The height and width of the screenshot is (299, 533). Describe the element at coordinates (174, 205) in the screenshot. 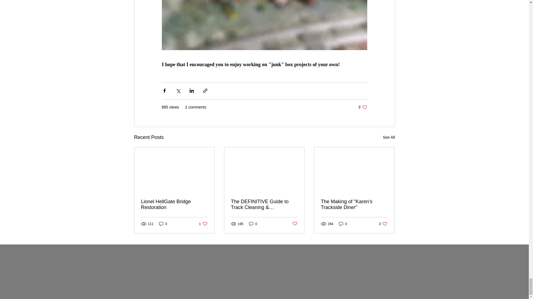

I see `Lionel HellGate Bridge Restoration` at that location.